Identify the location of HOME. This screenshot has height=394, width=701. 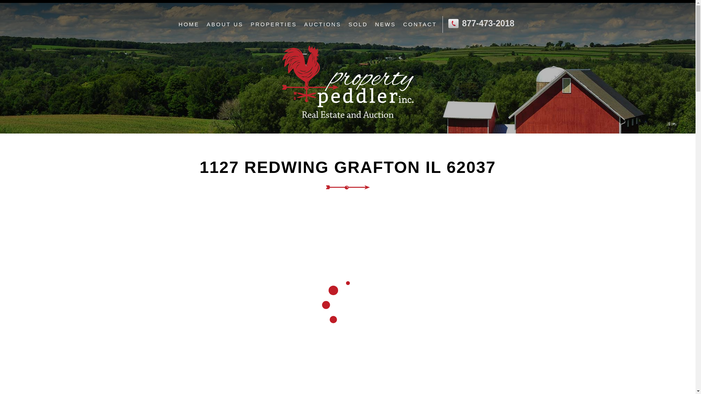
(189, 24).